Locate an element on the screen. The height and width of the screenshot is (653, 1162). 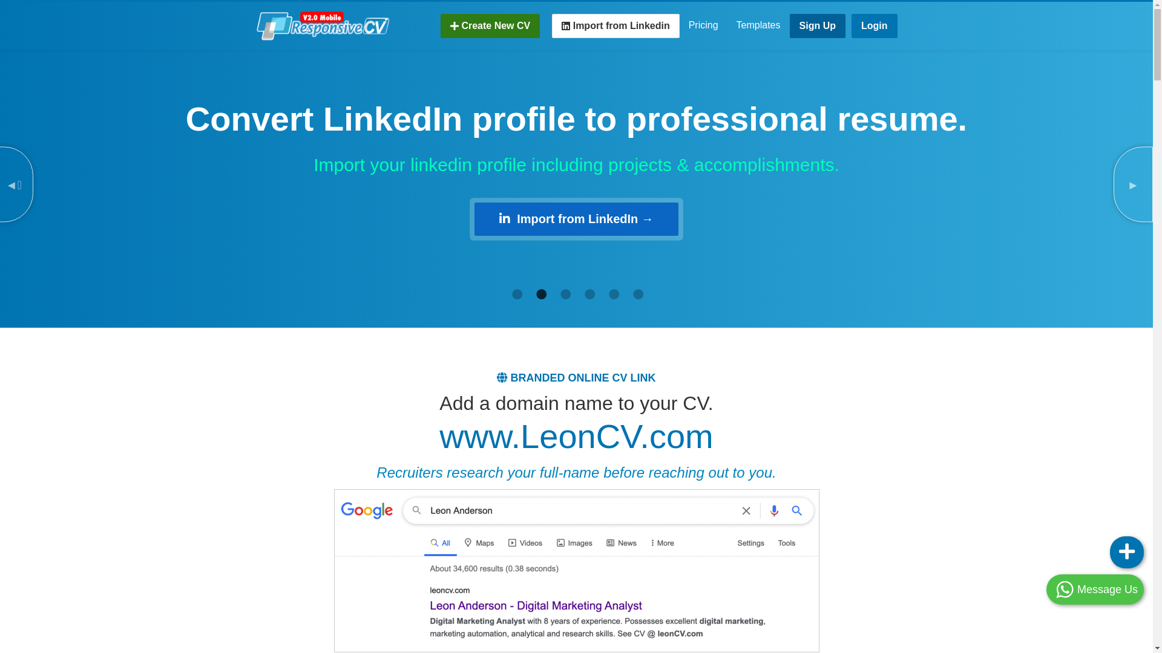
Templates is located at coordinates (759, 25).